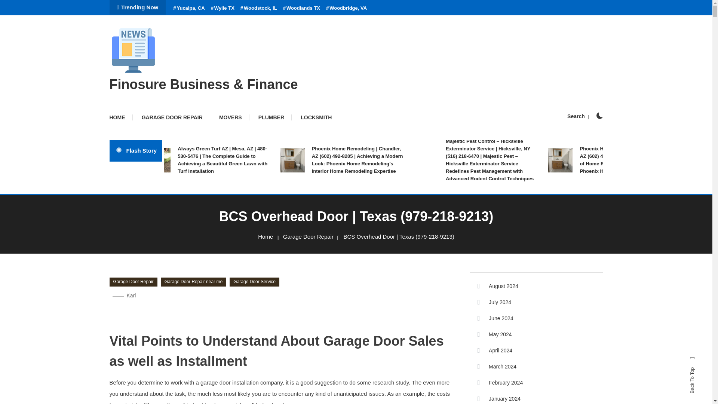 The width and height of the screenshot is (718, 404). Describe the element at coordinates (301, 8) in the screenshot. I see `Woodlands TX` at that location.